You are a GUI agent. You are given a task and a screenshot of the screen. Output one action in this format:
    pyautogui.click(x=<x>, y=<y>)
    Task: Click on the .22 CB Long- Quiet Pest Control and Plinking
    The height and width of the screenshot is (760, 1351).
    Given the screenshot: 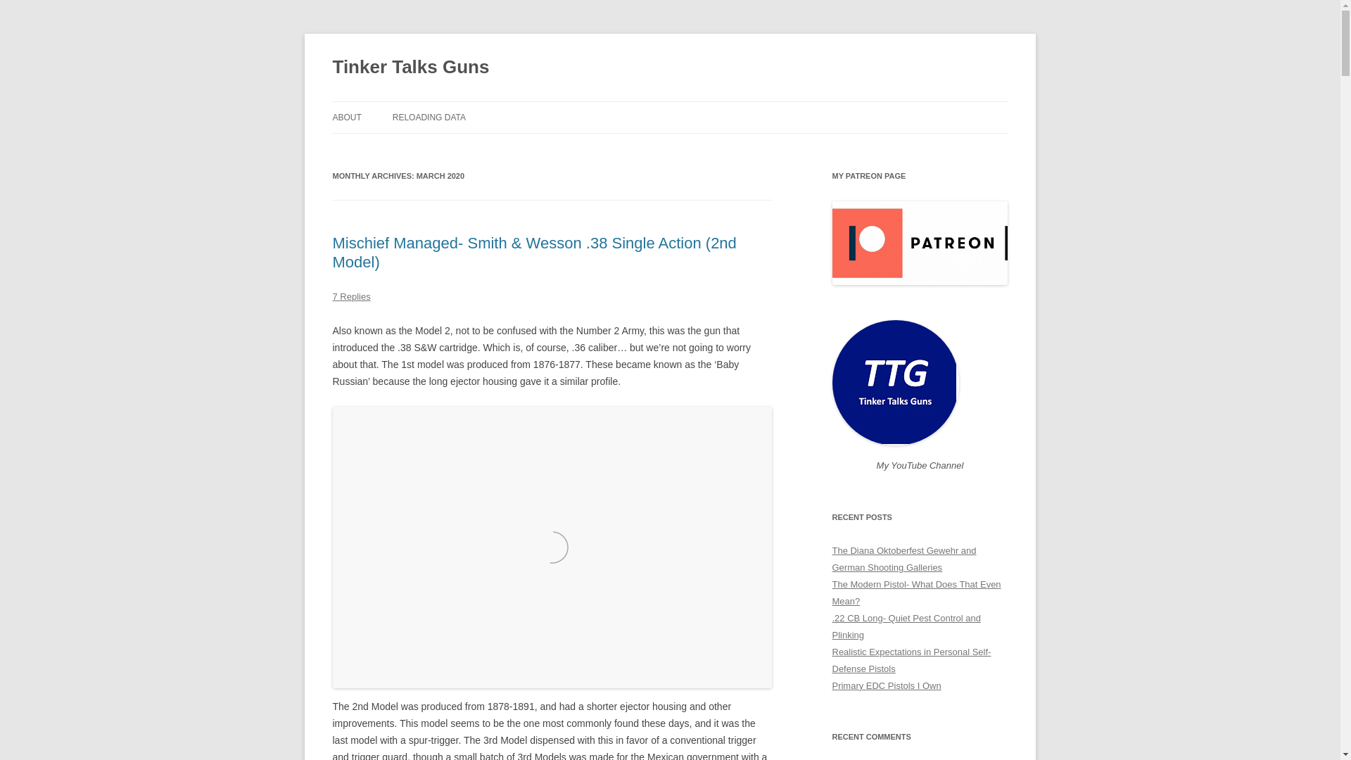 What is the action you would take?
    pyautogui.click(x=906, y=626)
    